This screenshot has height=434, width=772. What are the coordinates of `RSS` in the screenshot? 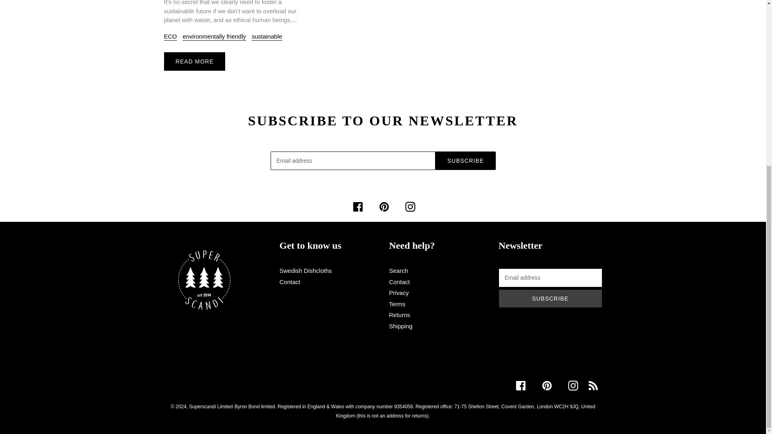 It's located at (593, 386).